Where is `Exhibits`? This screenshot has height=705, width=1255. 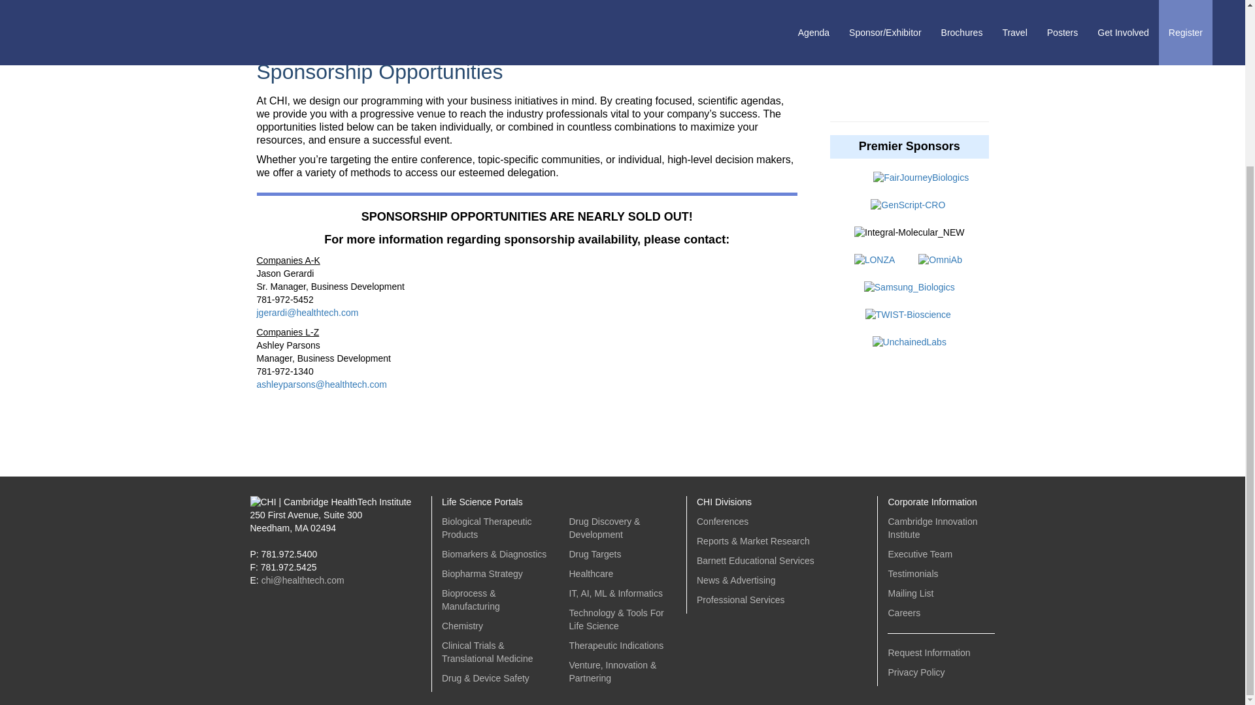
Exhibits is located at coordinates (480, 29).